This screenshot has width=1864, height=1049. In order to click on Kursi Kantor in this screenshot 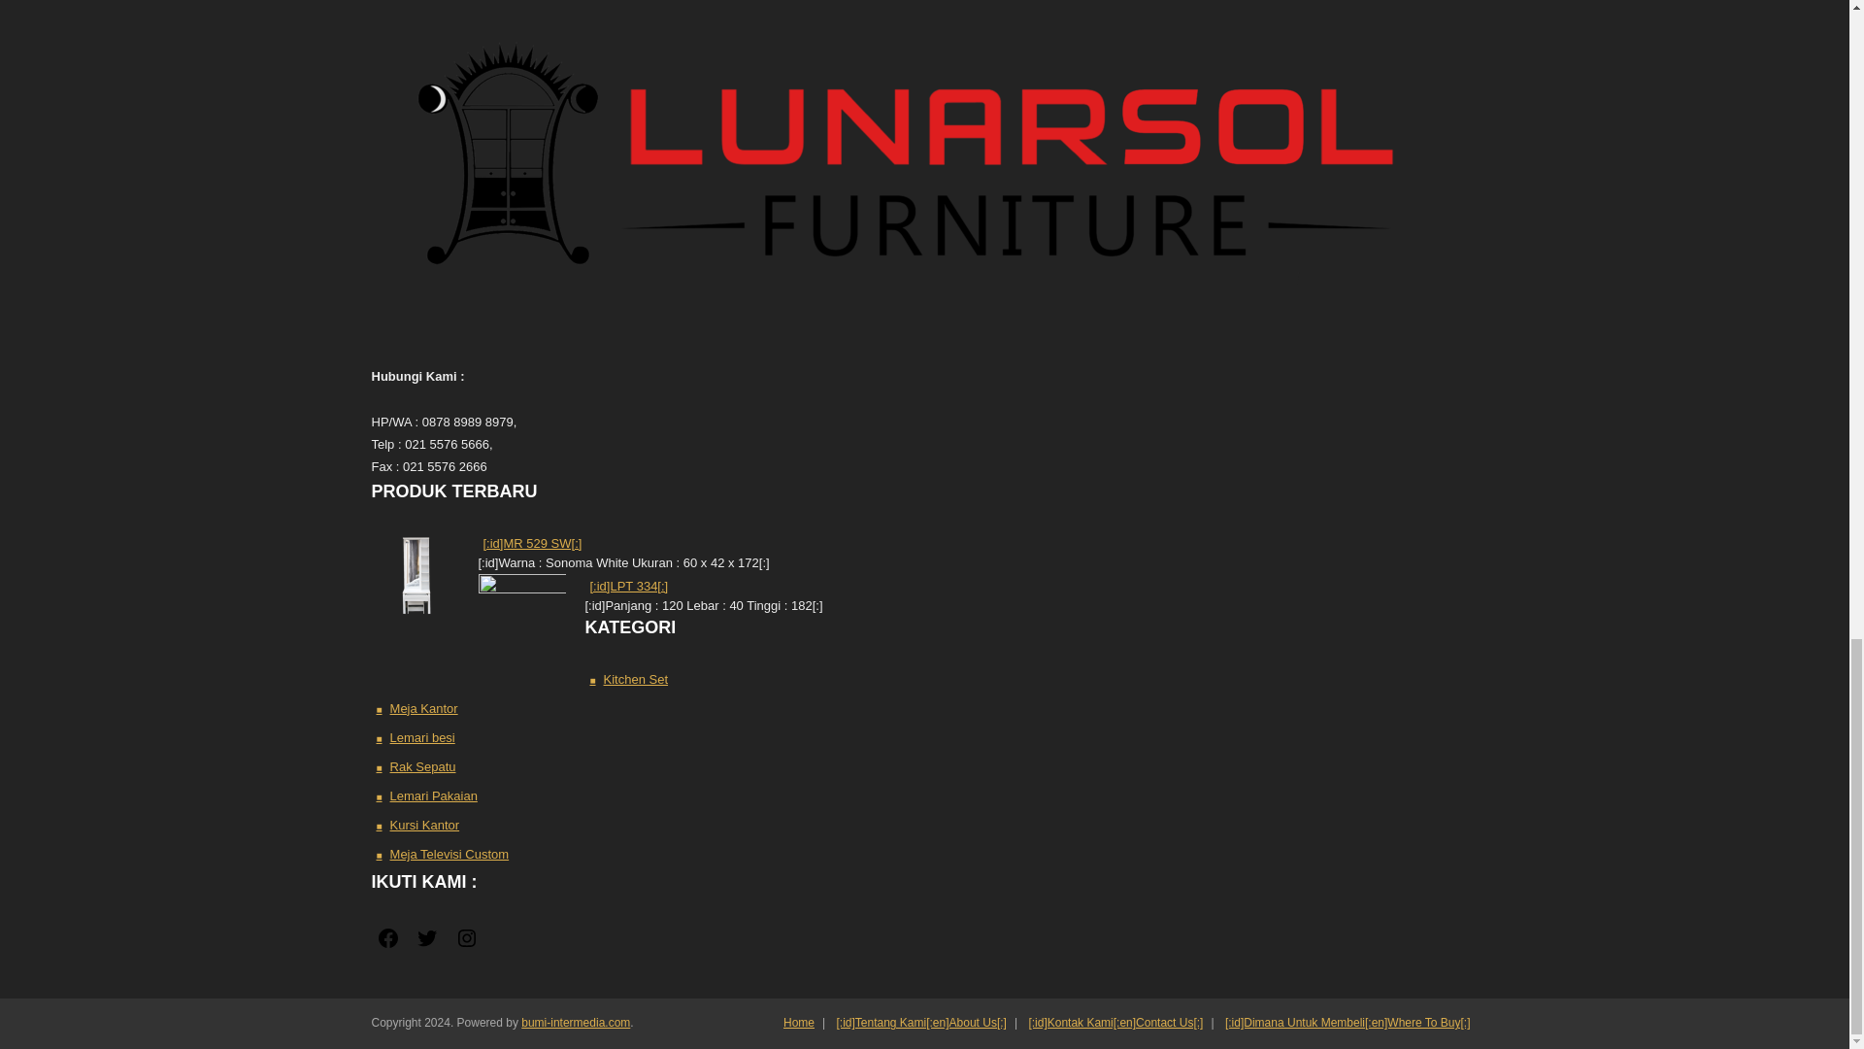, I will do `click(417, 826)`.